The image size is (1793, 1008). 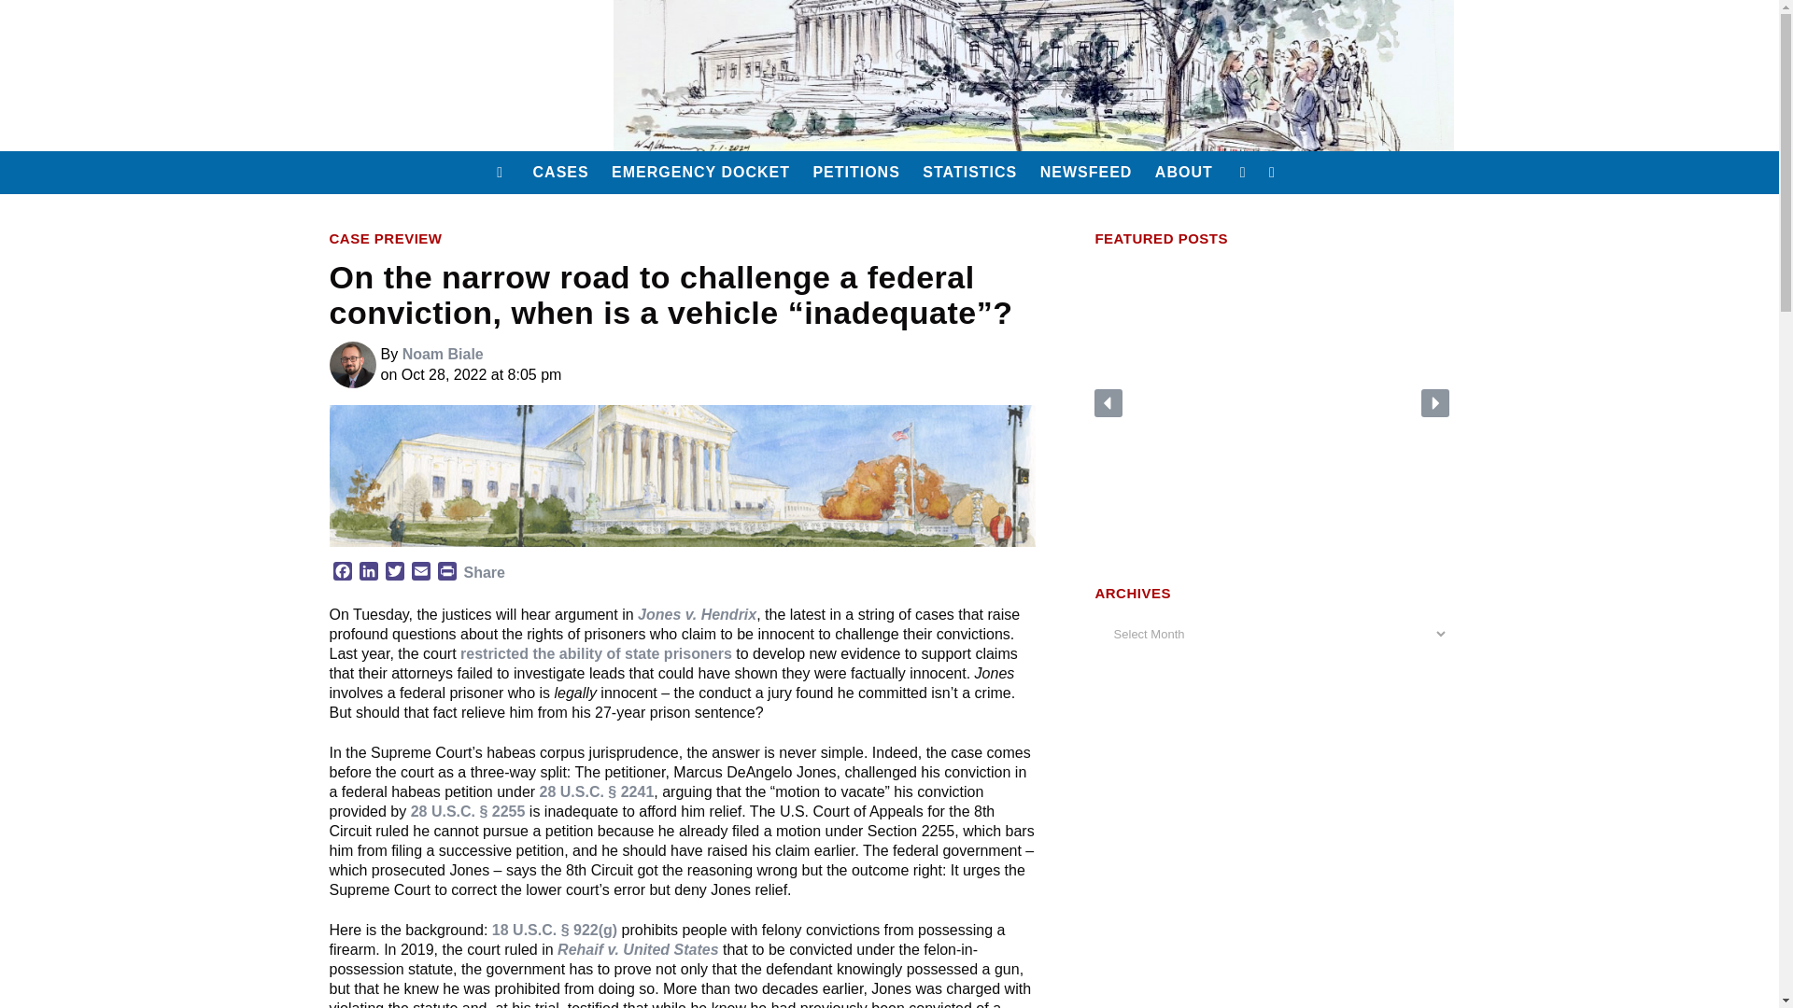 What do you see at coordinates (700, 173) in the screenshot?
I see `EMERGENCY DOCKET` at bounding box center [700, 173].